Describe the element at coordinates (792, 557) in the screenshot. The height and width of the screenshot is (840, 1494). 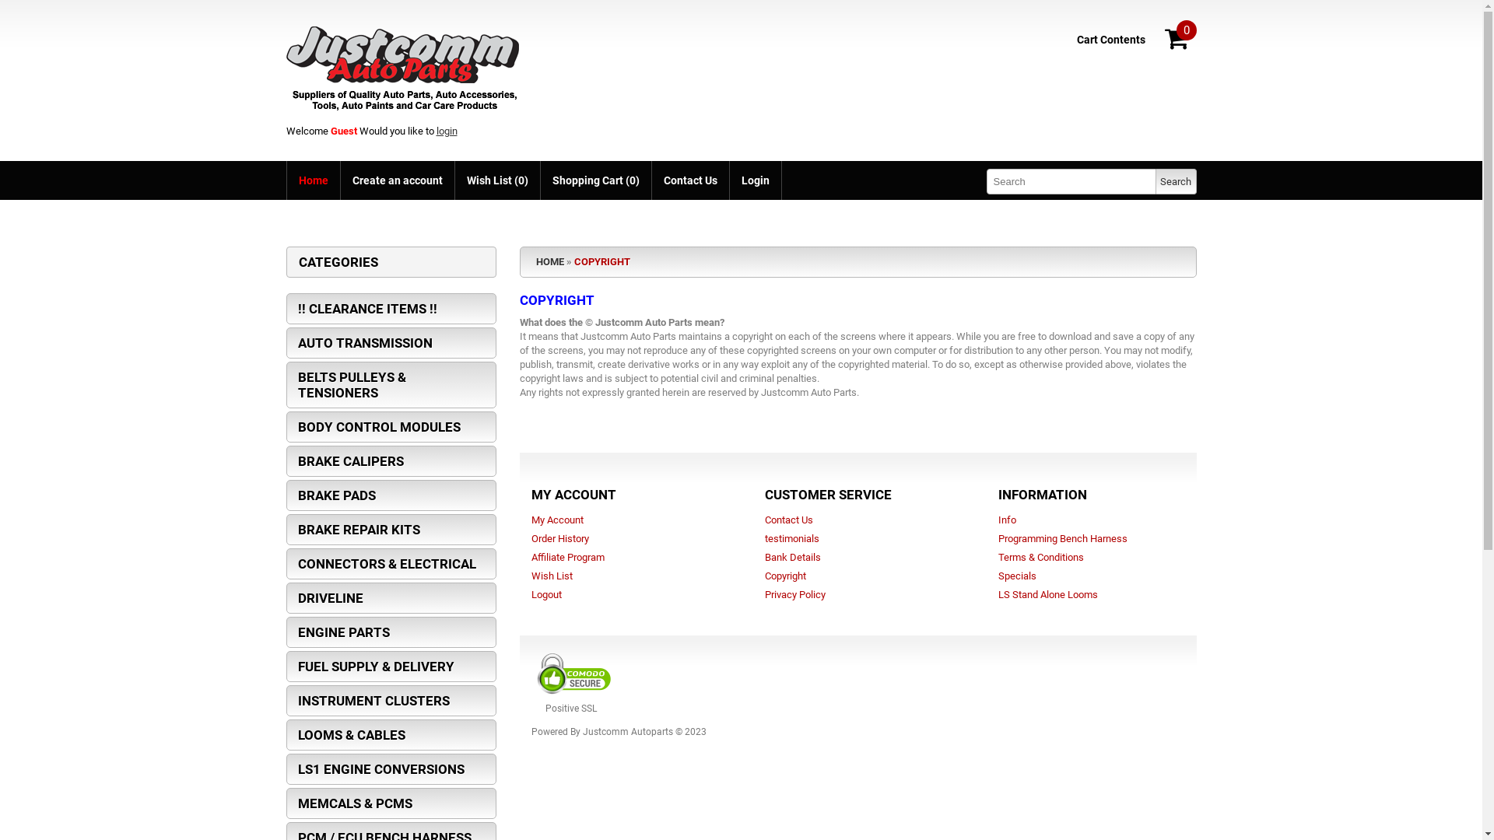
I see `Bank Details` at that location.